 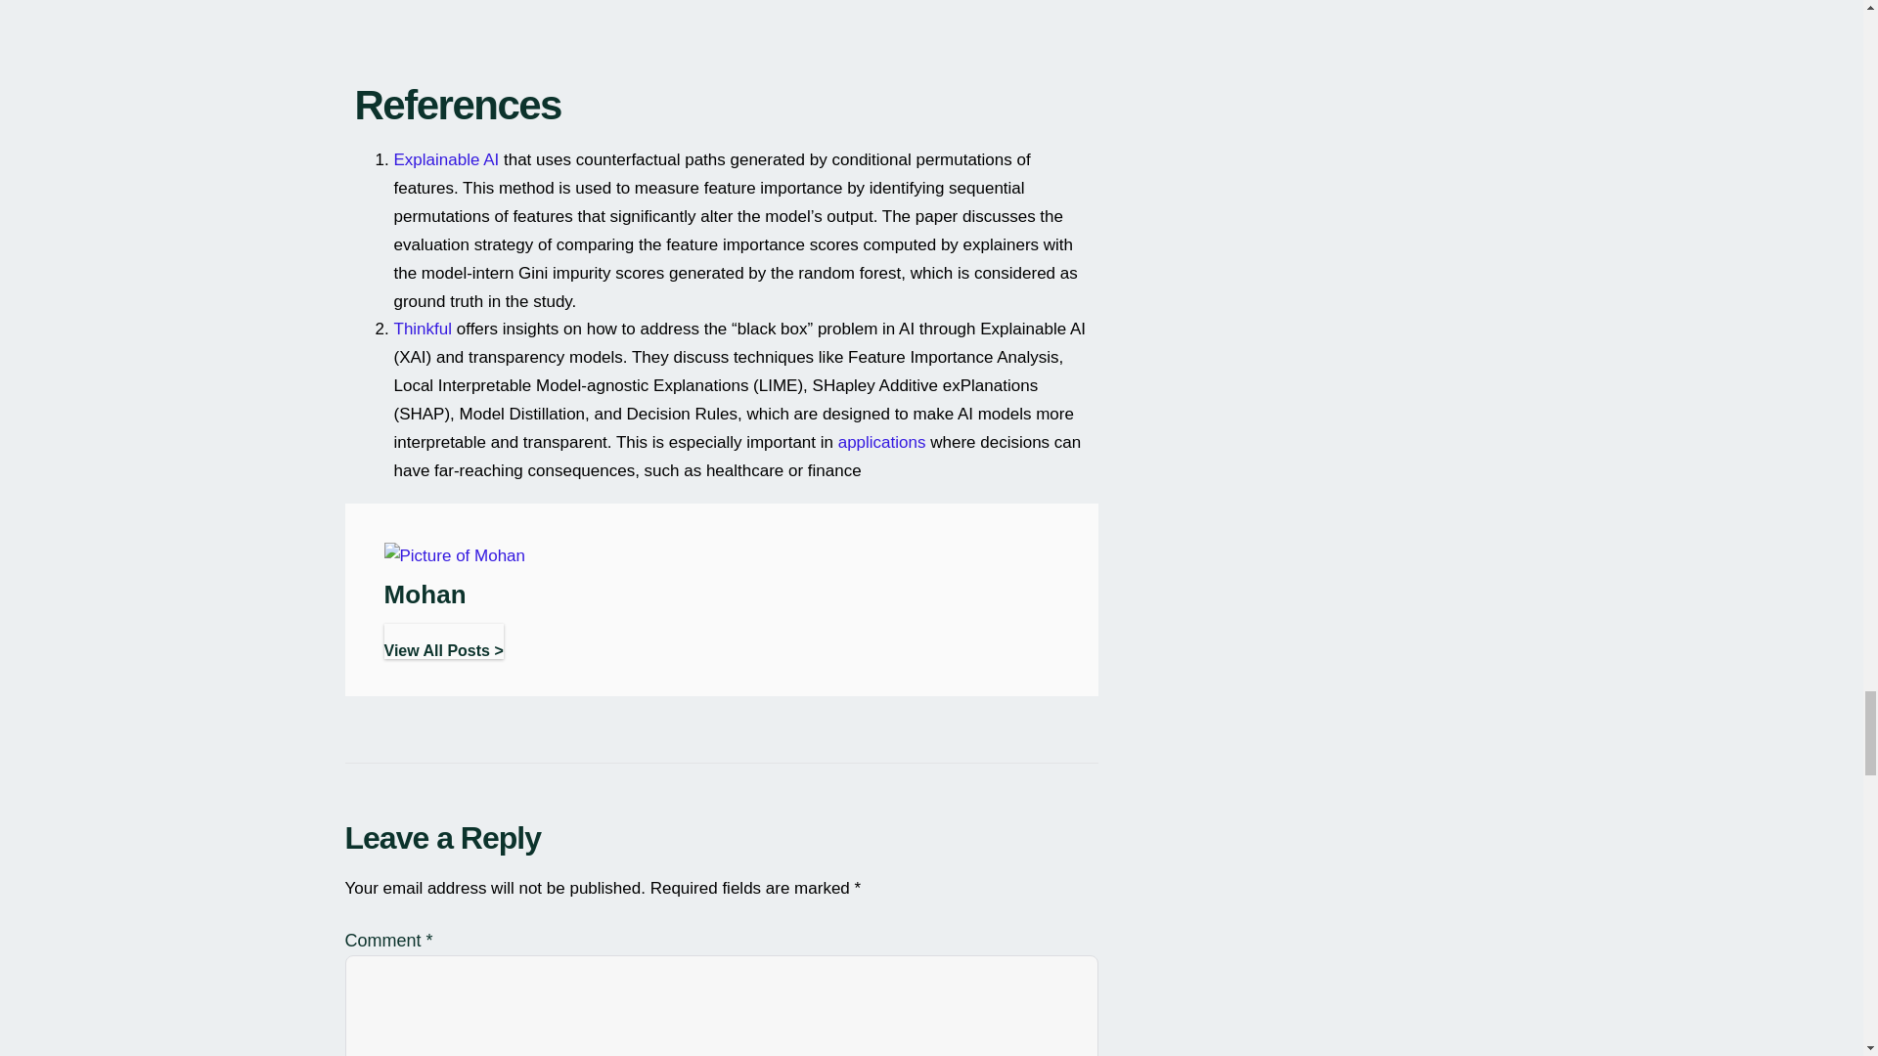 I want to click on Webnode - Make your own website for free!, so click(x=881, y=442).